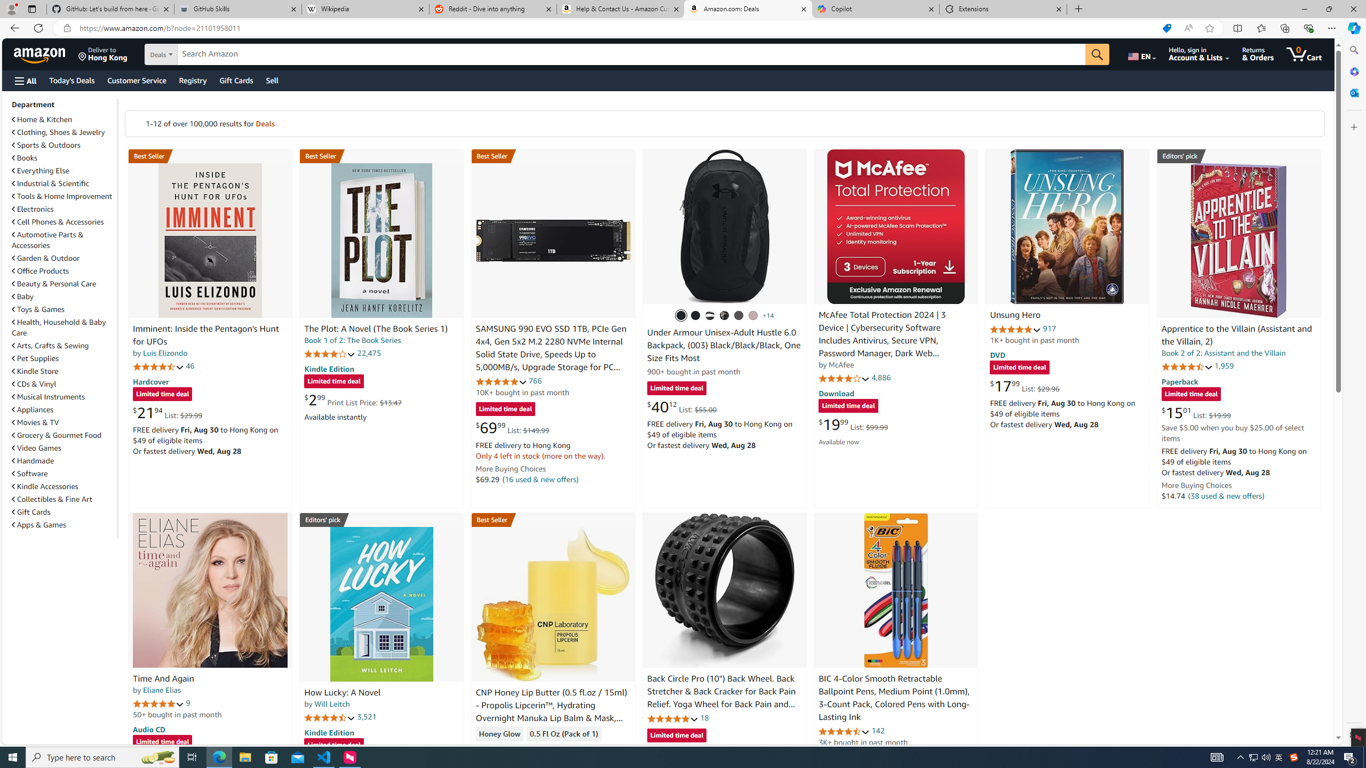 This screenshot has height=768, width=1366. Describe the element at coordinates (45, 486) in the screenshot. I see `Kindle Accessories` at that location.